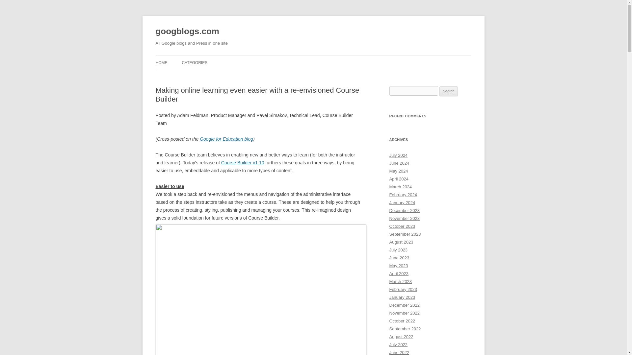 This screenshot has height=355, width=632. I want to click on May 2024, so click(398, 171).